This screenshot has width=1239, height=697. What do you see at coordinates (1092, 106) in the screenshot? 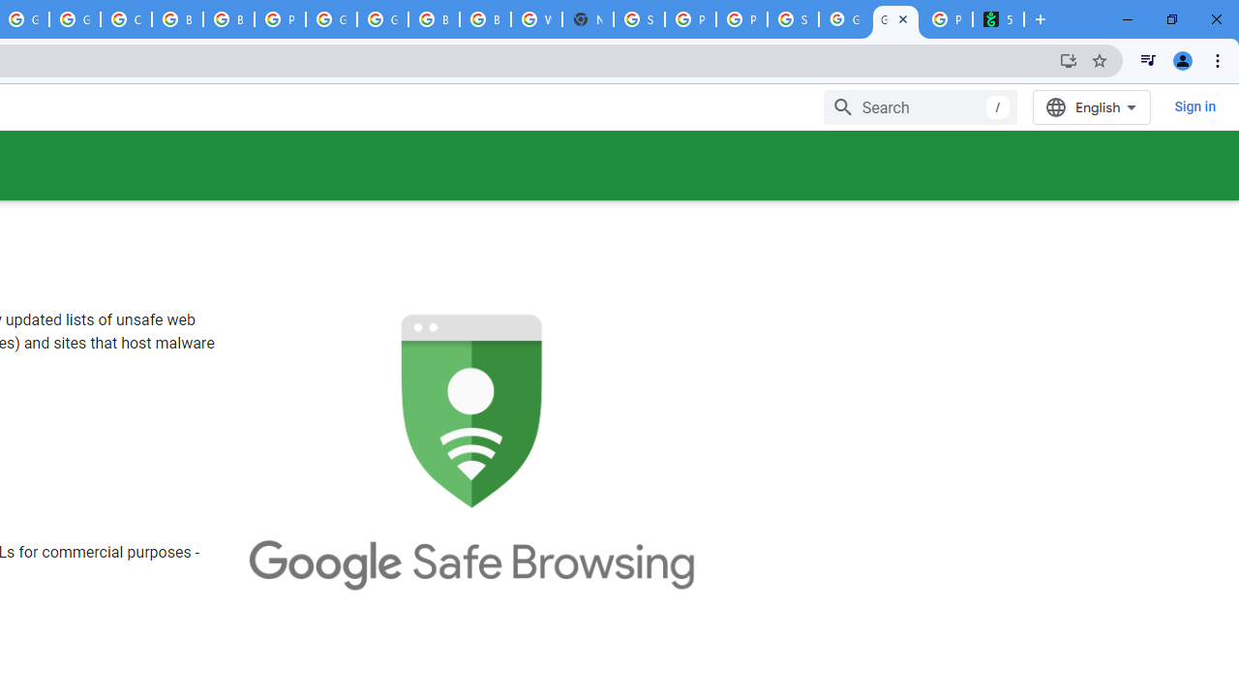
I see `English` at bounding box center [1092, 106].